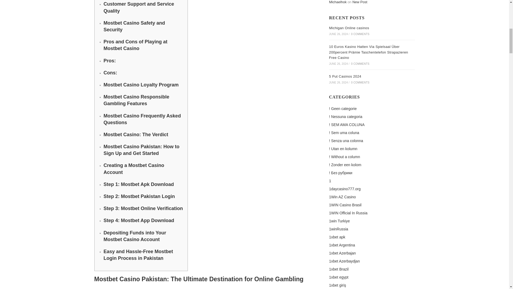  I want to click on Step 4: Mostbet App Download, so click(139, 220).